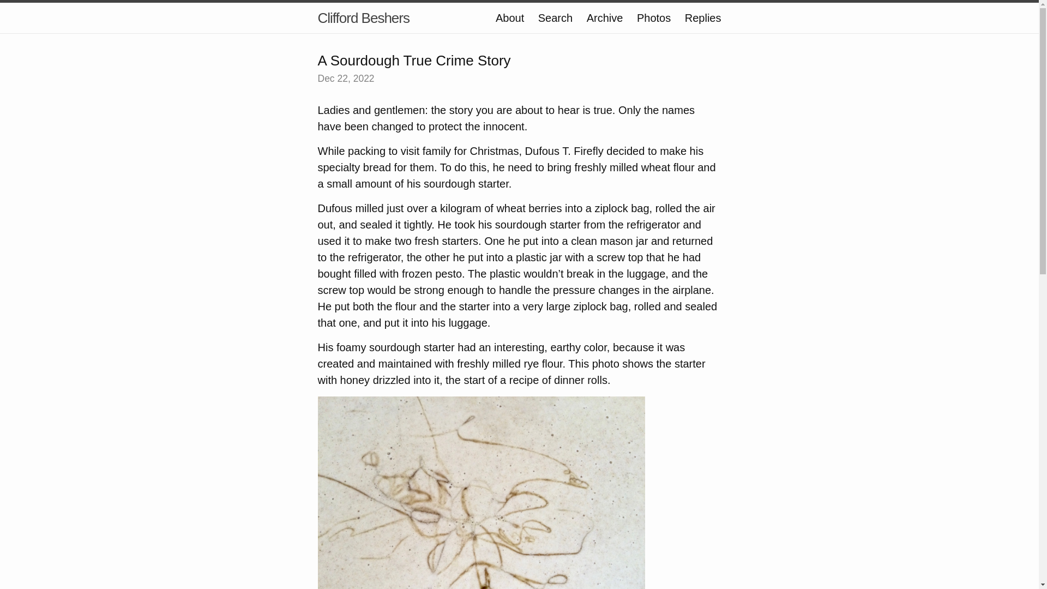  Describe the element at coordinates (604, 17) in the screenshot. I see `Archive` at that location.